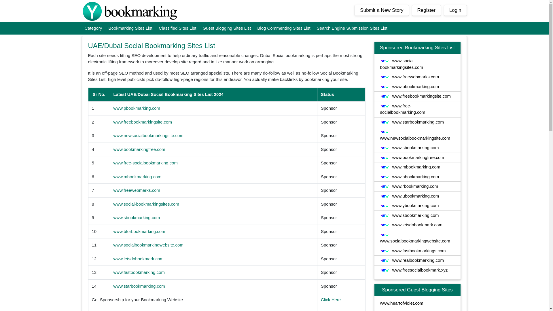 Image resolution: width=553 pixels, height=311 pixels. What do you see at coordinates (227, 28) in the screenshot?
I see `Guest Blogging Sites List` at bounding box center [227, 28].